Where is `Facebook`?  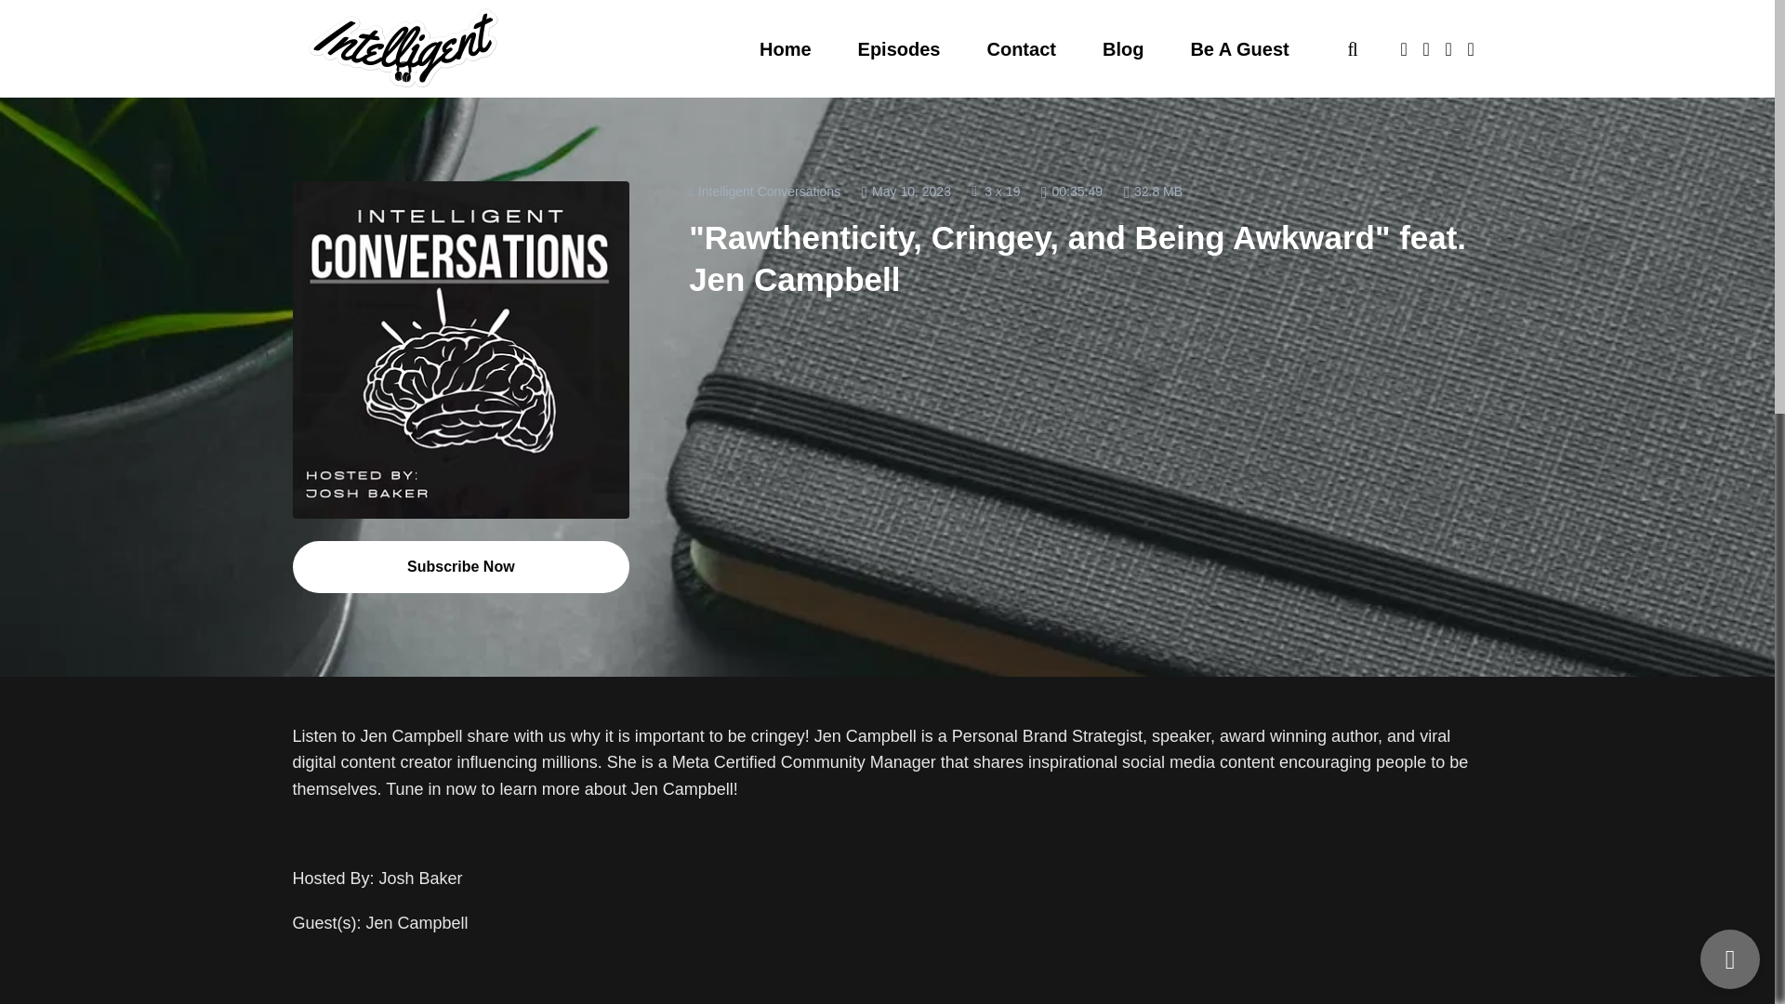
Facebook is located at coordinates (495, 1003).